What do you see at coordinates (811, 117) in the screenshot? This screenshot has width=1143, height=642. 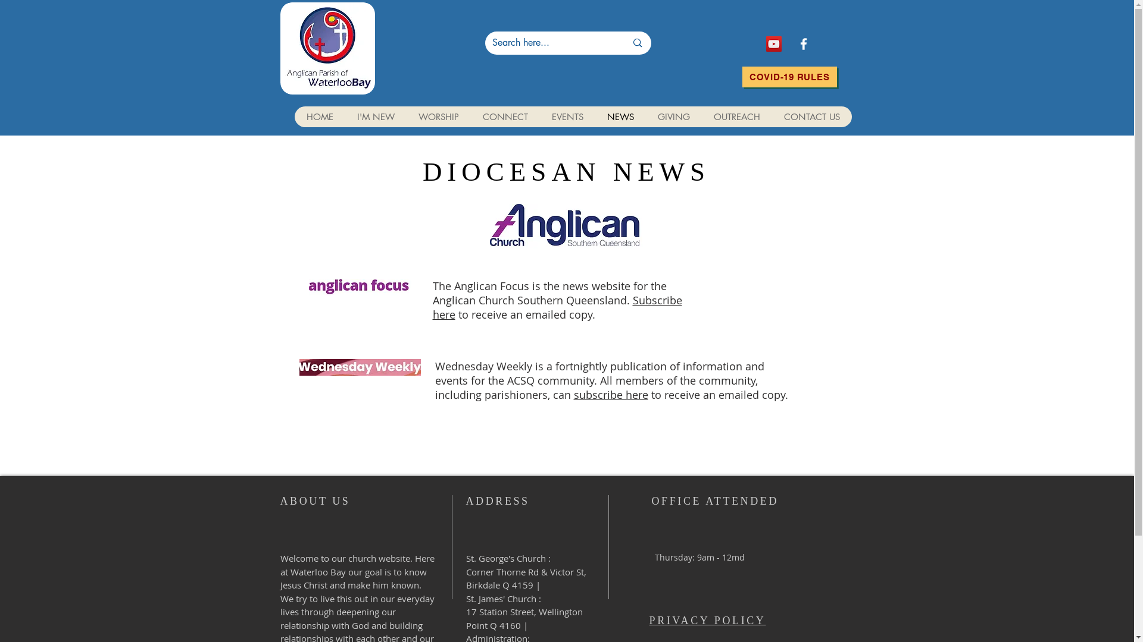 I see `CONTACT US` at bounding box center [811, 117].